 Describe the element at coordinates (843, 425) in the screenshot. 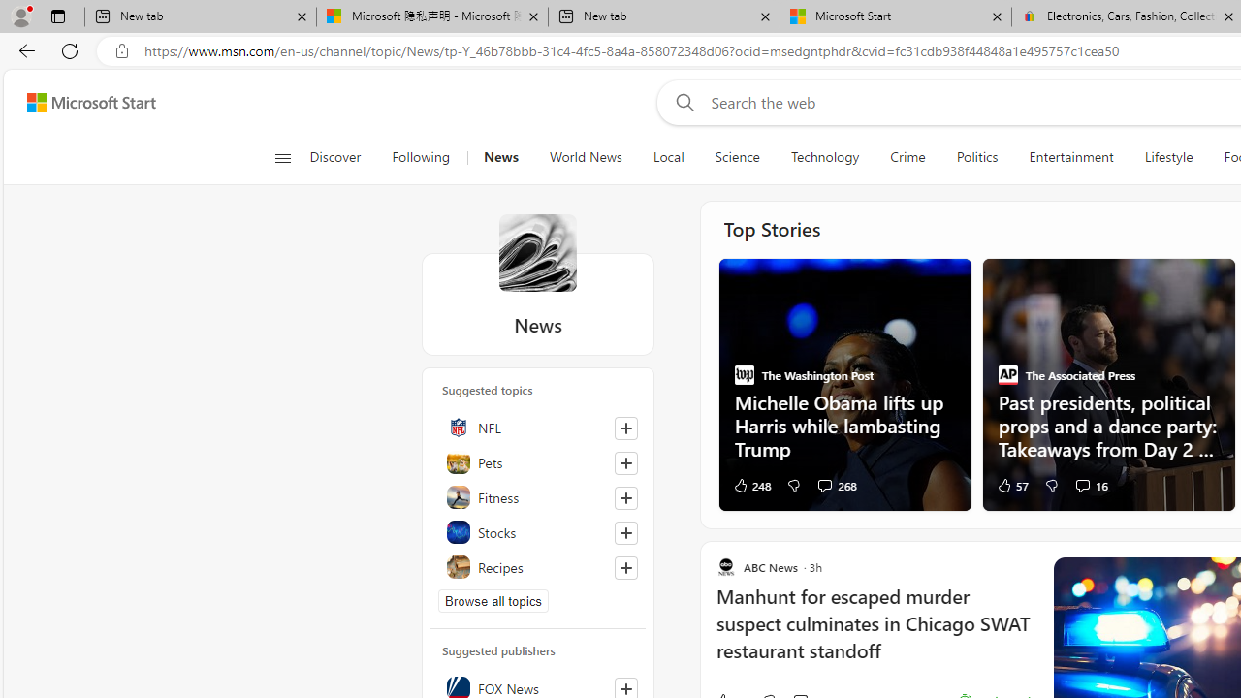

I see `Michelle Obama lifts up Harris while lambasting Trump` at that location.